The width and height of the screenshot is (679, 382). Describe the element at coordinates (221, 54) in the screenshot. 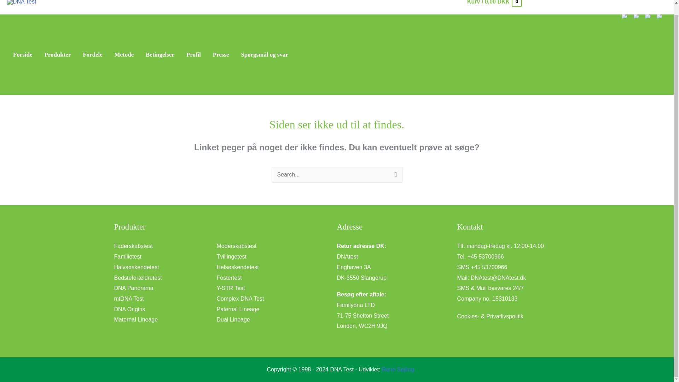

I see `Presse` at that location.